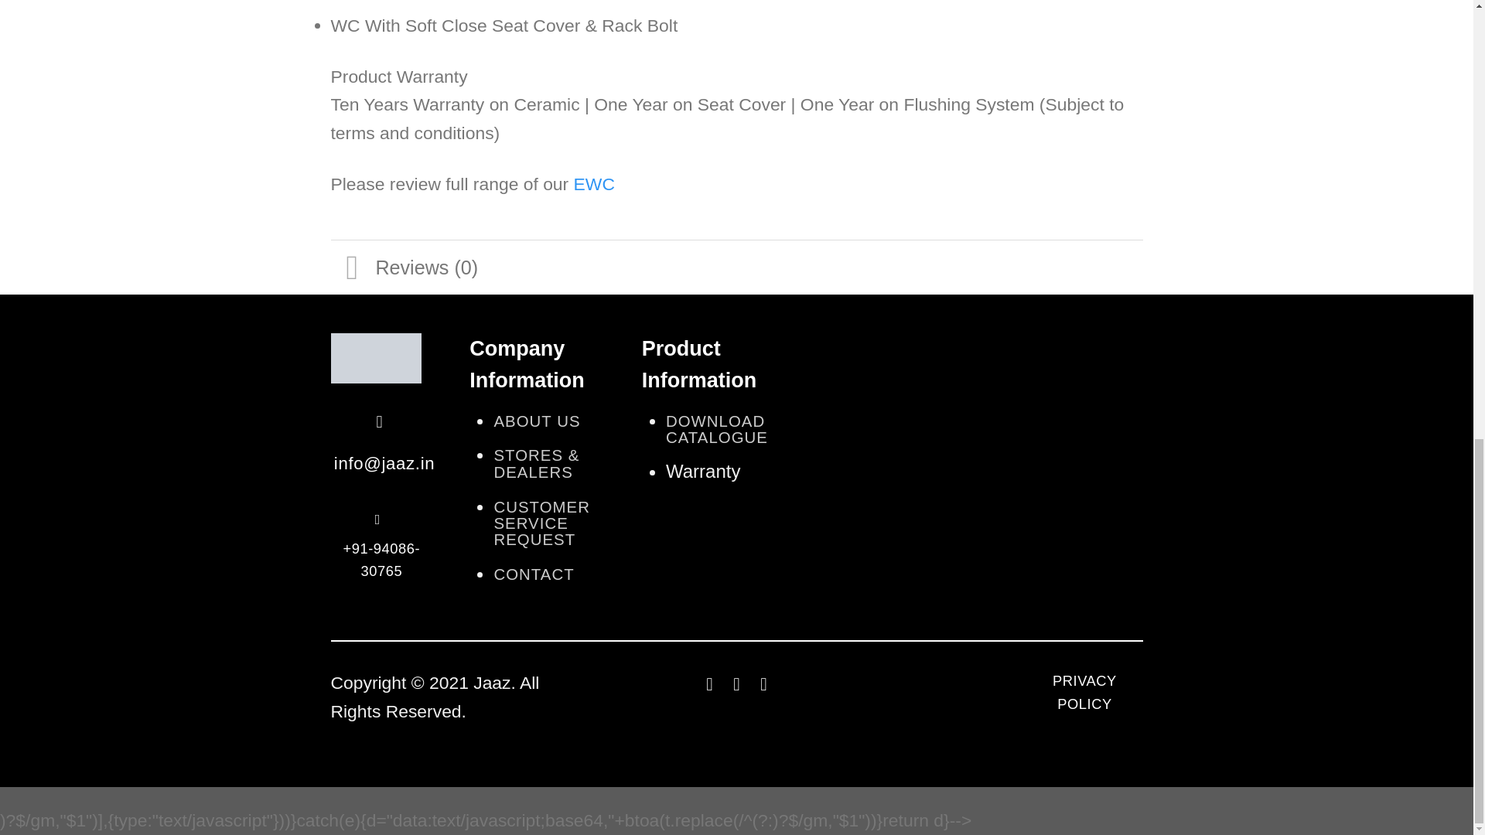  What do you see at coordinates (1084, 695) in the screenshot?
I see `PRIVACY POLICY` at bounding box center [1084, 695].